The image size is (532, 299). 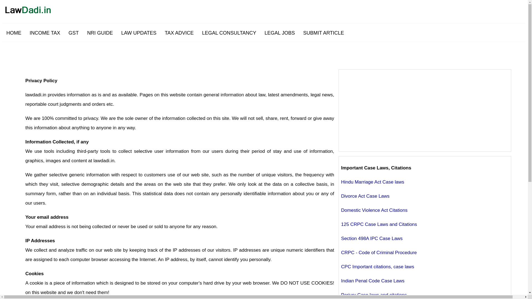 What do you see at coordinates (378, 252) in the screenshot?
I see `CRPC - Code of Criminal Procedure` at bounding box center [378, 252].